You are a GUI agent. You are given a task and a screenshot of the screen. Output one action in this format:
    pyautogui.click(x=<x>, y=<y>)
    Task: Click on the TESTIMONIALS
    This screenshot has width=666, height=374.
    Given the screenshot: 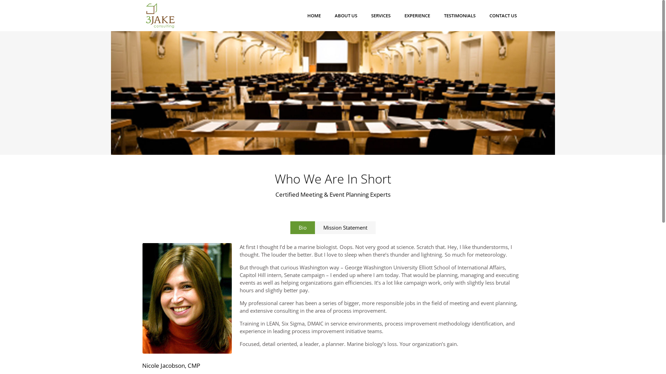 What is the action you would take?
    pyautogui.click(x=460, y=16)
    